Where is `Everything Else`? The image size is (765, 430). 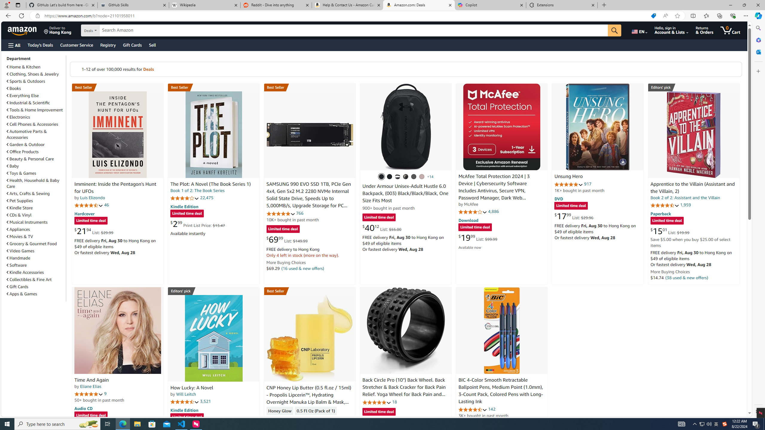
Everything Else is located at coordinates (23, 96).